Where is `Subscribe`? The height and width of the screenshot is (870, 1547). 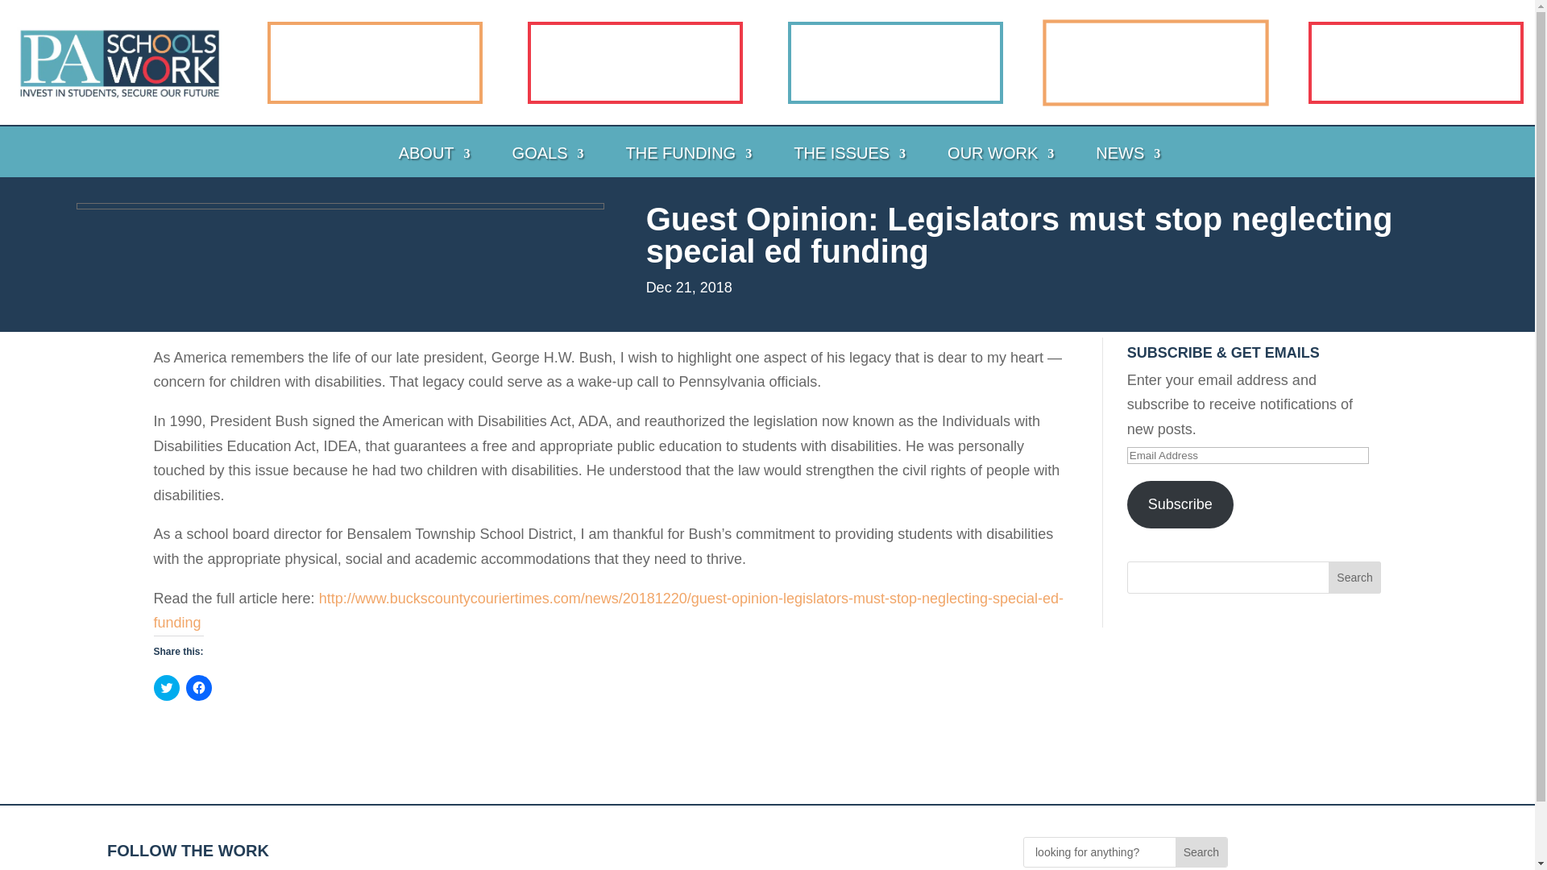 Subscribe is located at coordinates (1180, 504).